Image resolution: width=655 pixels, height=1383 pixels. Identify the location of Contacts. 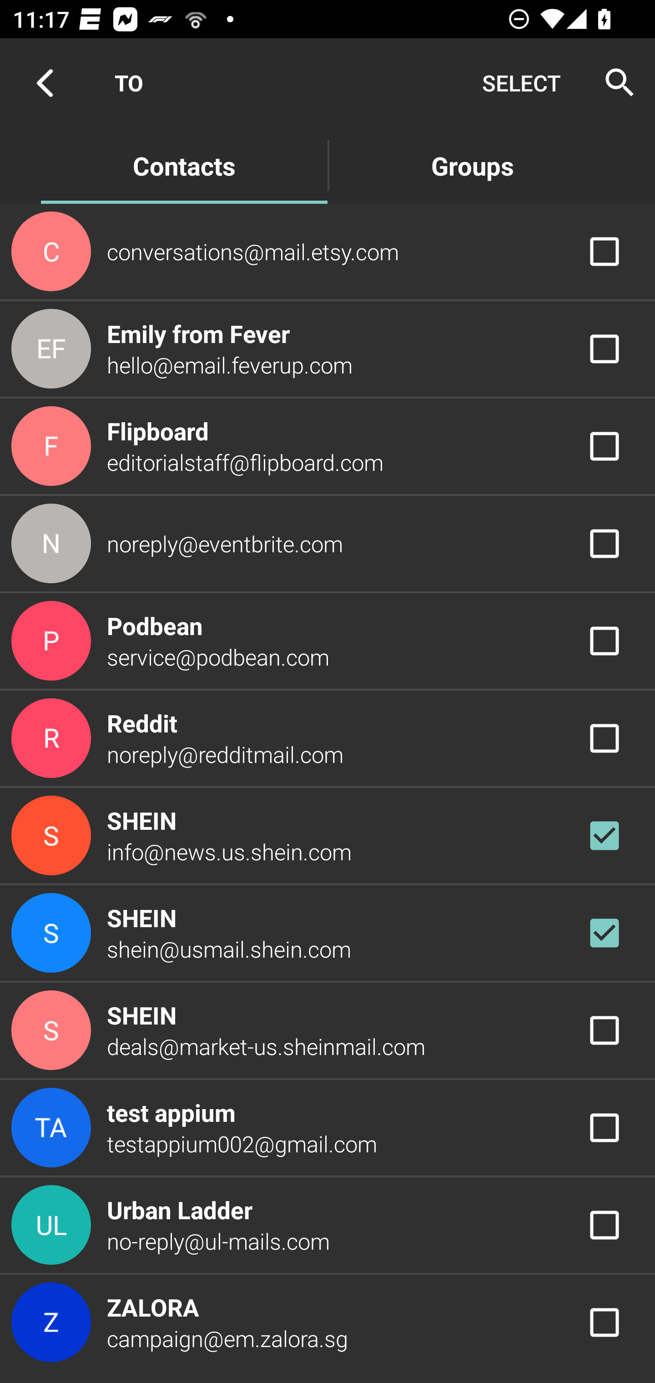
(184, 165).